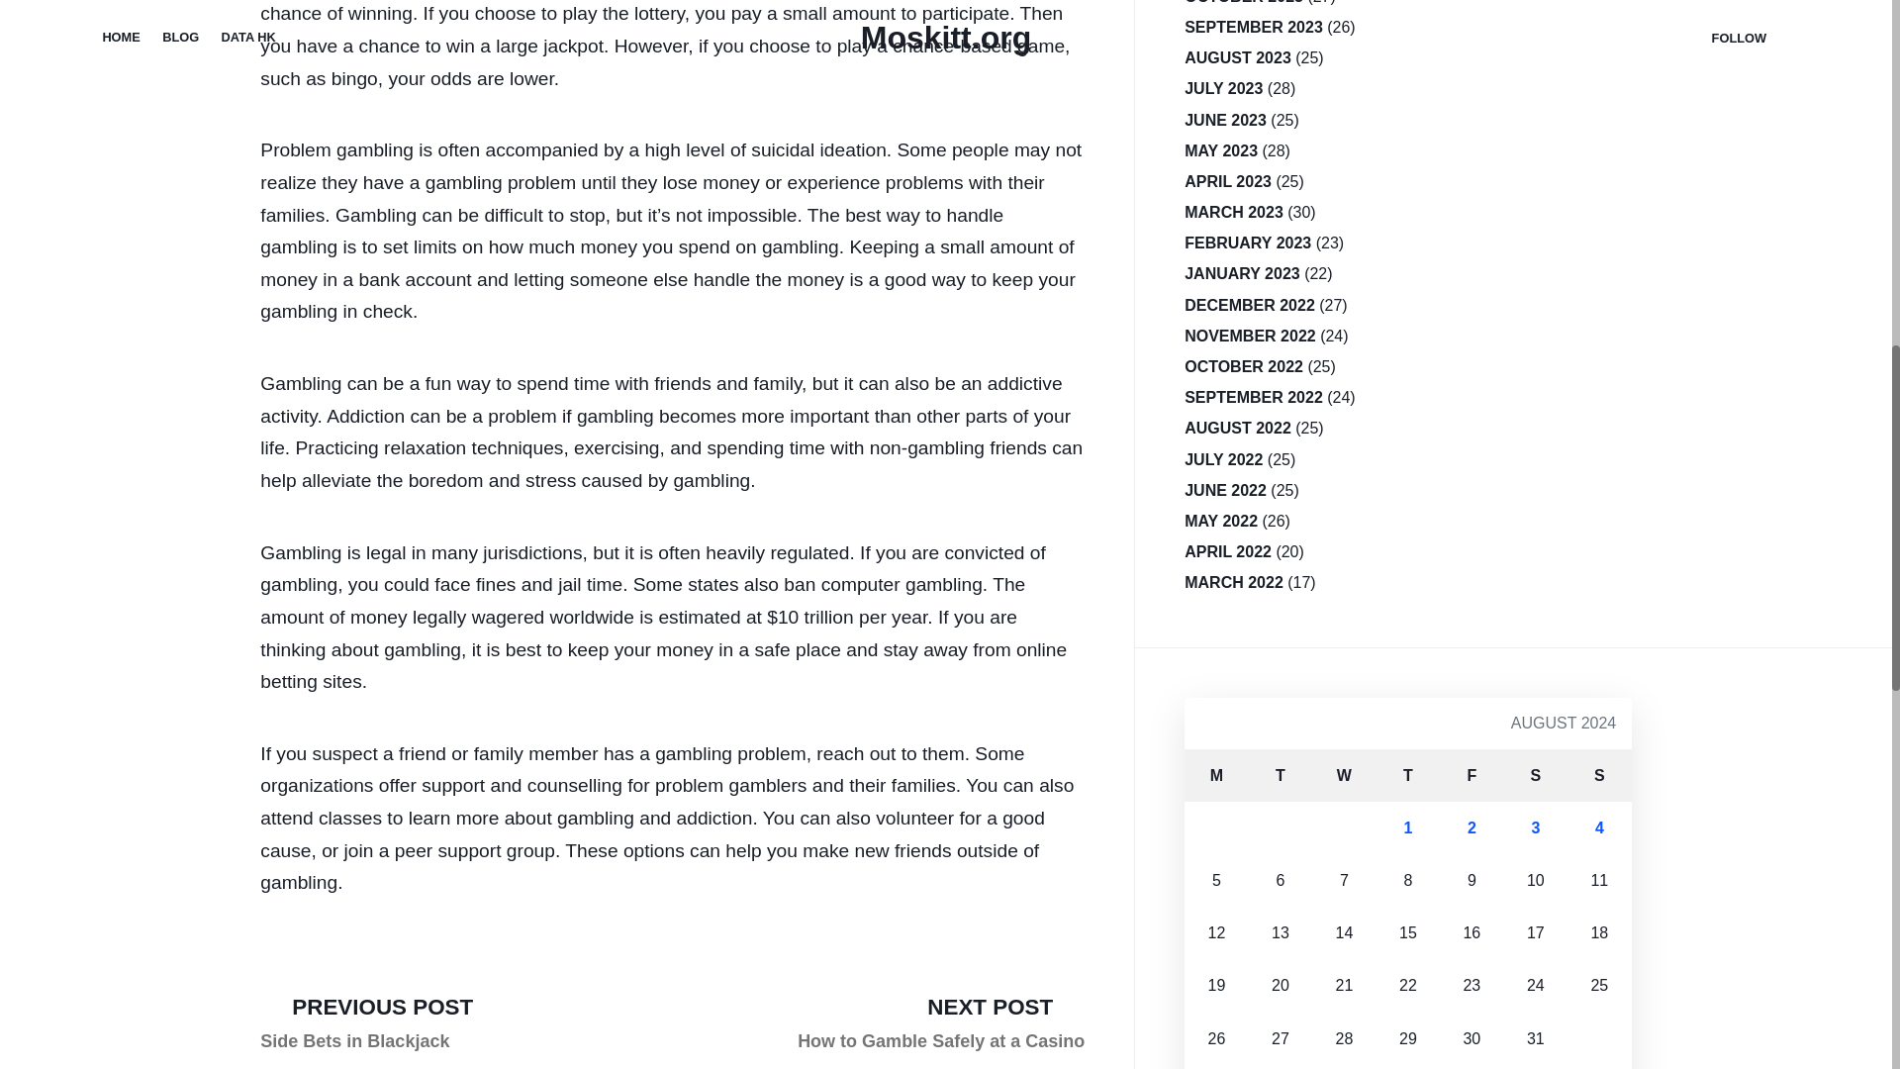 This screenshot has width=1900, height=1069. I want to click on OCTOBER 2023, so click(1243, 6).